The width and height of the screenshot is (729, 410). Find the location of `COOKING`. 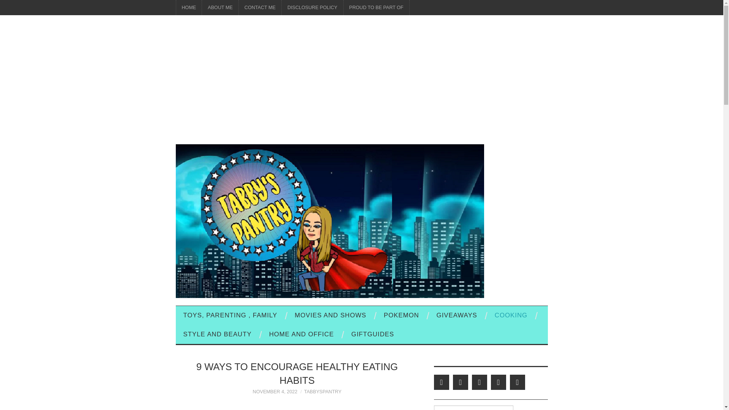

COOKING is located at coordinates (511, 315).